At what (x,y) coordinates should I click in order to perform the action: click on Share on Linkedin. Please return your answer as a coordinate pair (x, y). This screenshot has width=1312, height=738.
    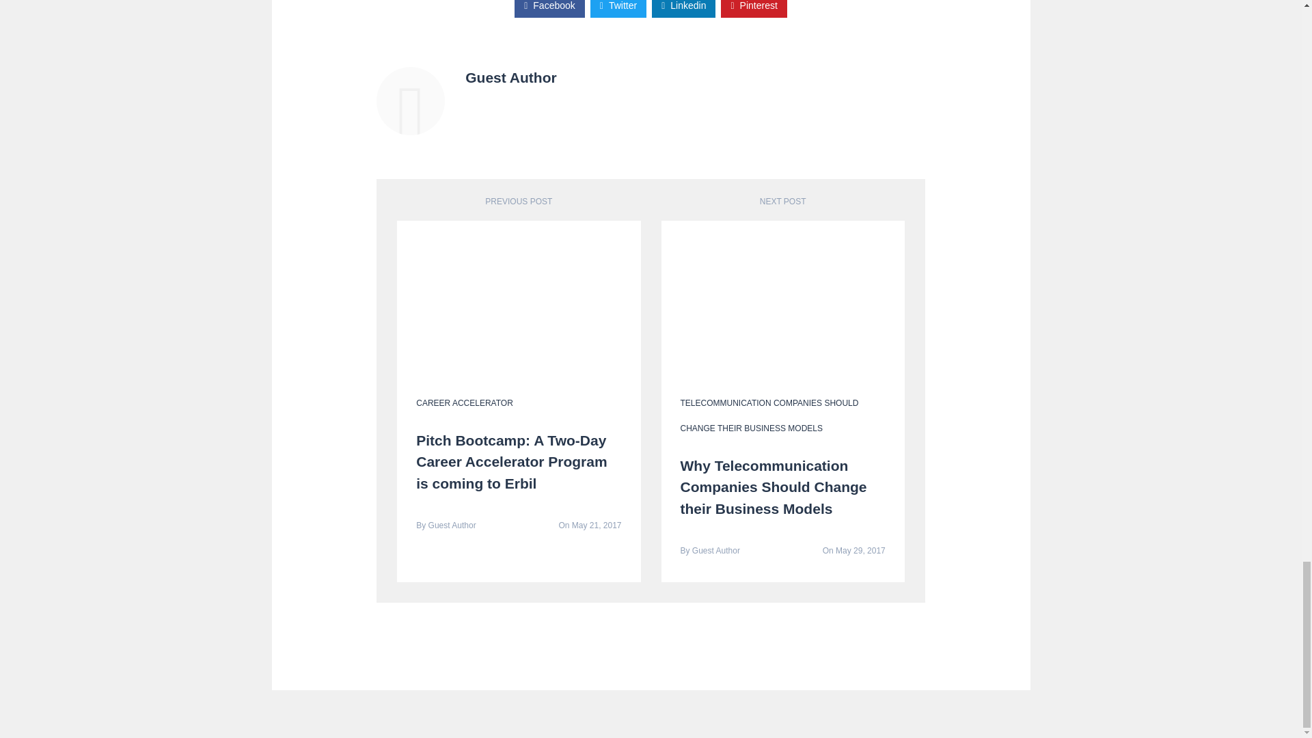
    Looking at the image, I should click on (683, 8).